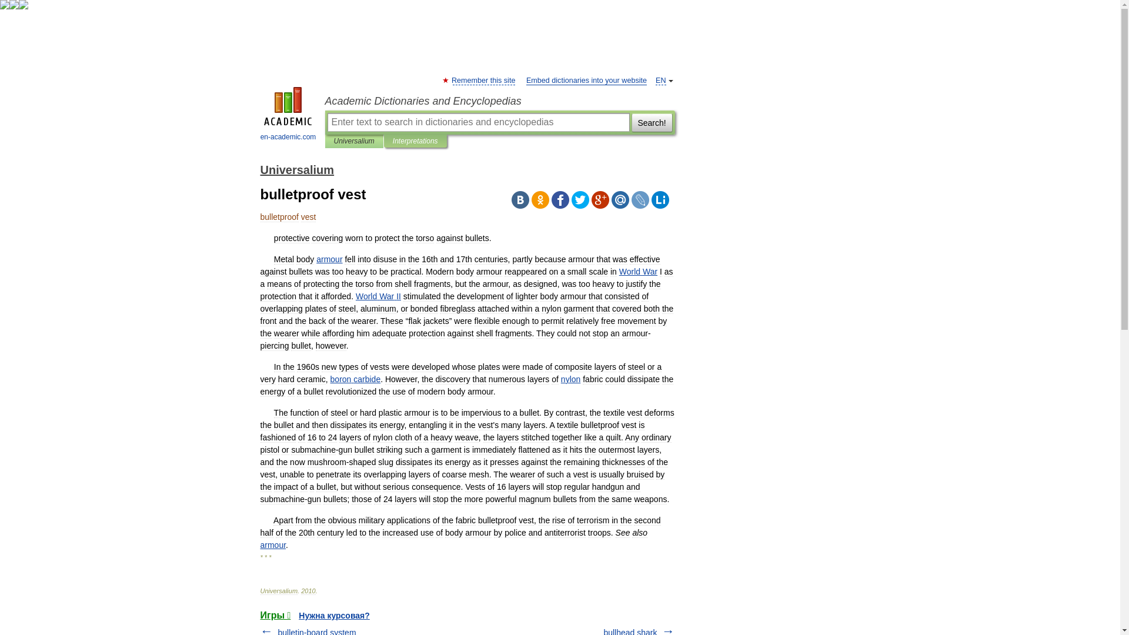 The image size is (1129, 635). Describe the element at coordinates (586, 80) in the screenshot. I see `Embed dictionaries into your website` at that location.